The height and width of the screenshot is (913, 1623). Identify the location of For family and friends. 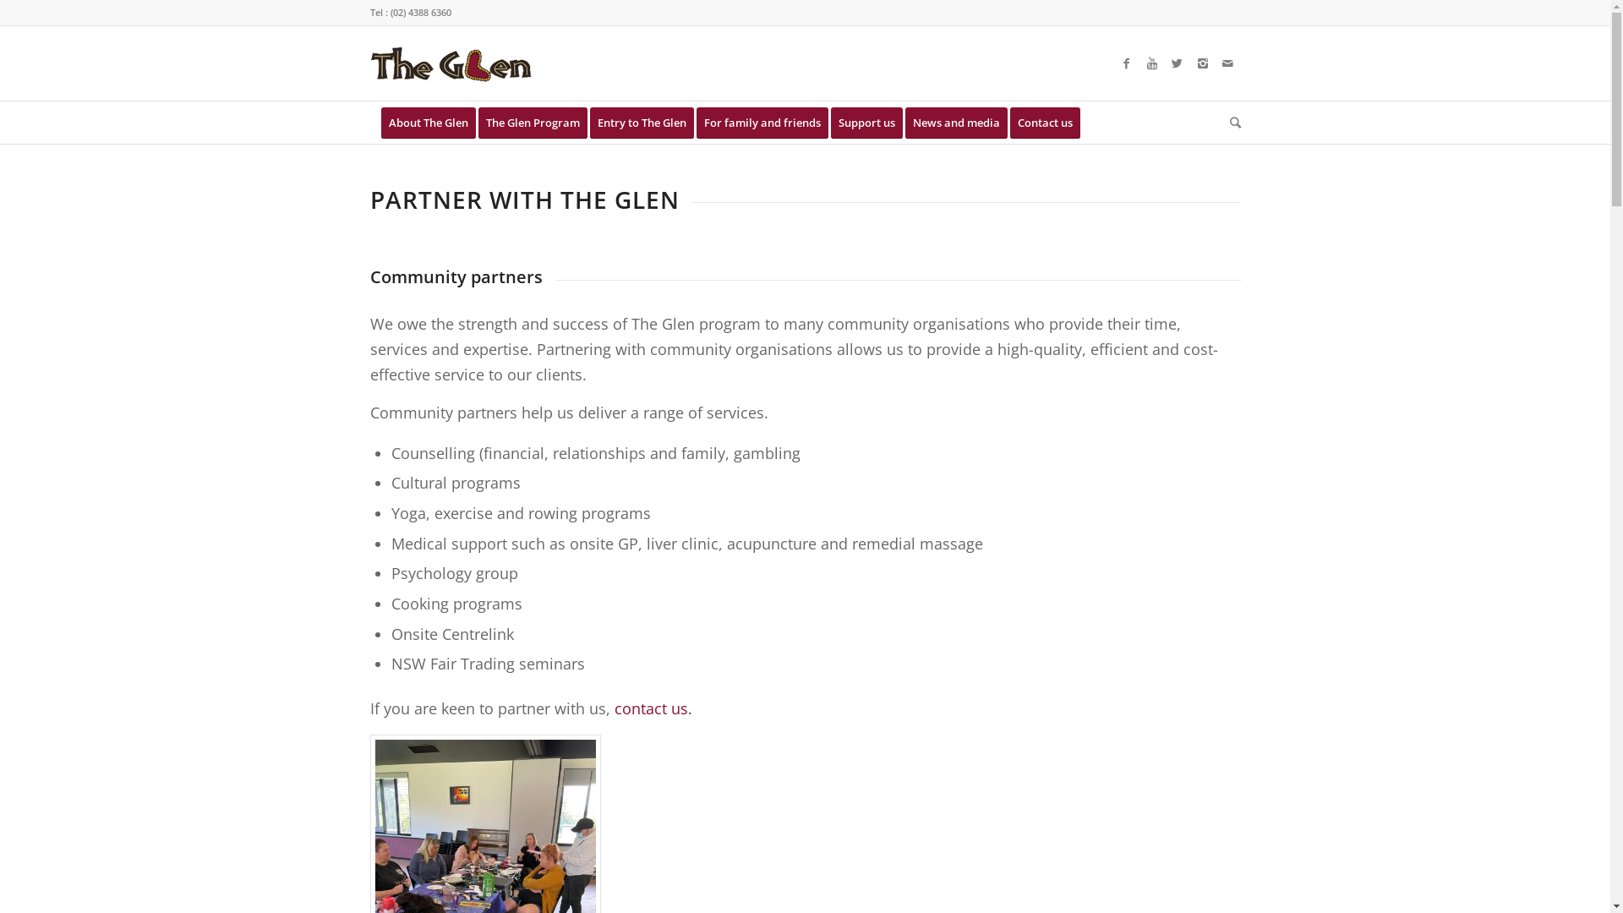
(768, 123).